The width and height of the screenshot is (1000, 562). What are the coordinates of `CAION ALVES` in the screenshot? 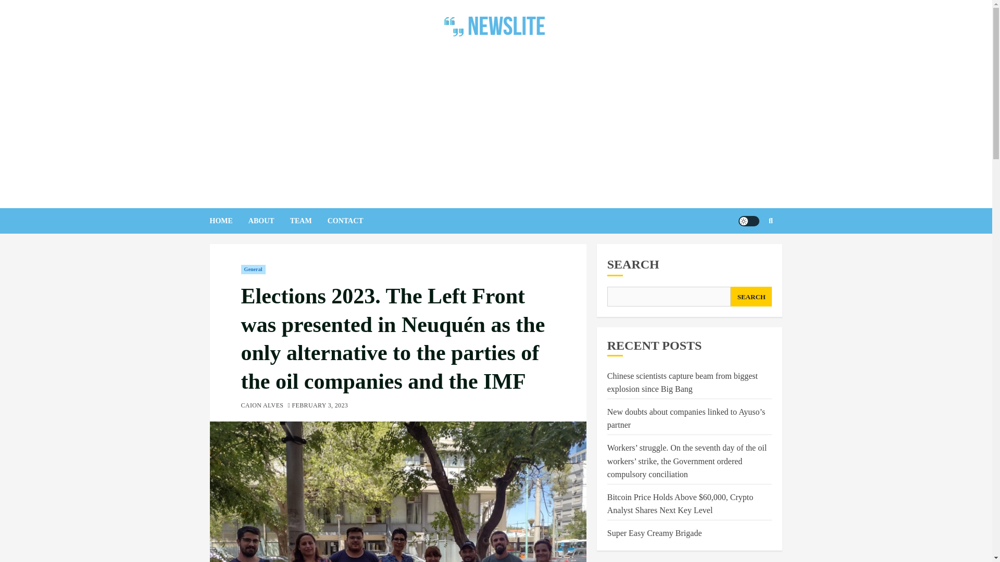 It's located at (261, 406).